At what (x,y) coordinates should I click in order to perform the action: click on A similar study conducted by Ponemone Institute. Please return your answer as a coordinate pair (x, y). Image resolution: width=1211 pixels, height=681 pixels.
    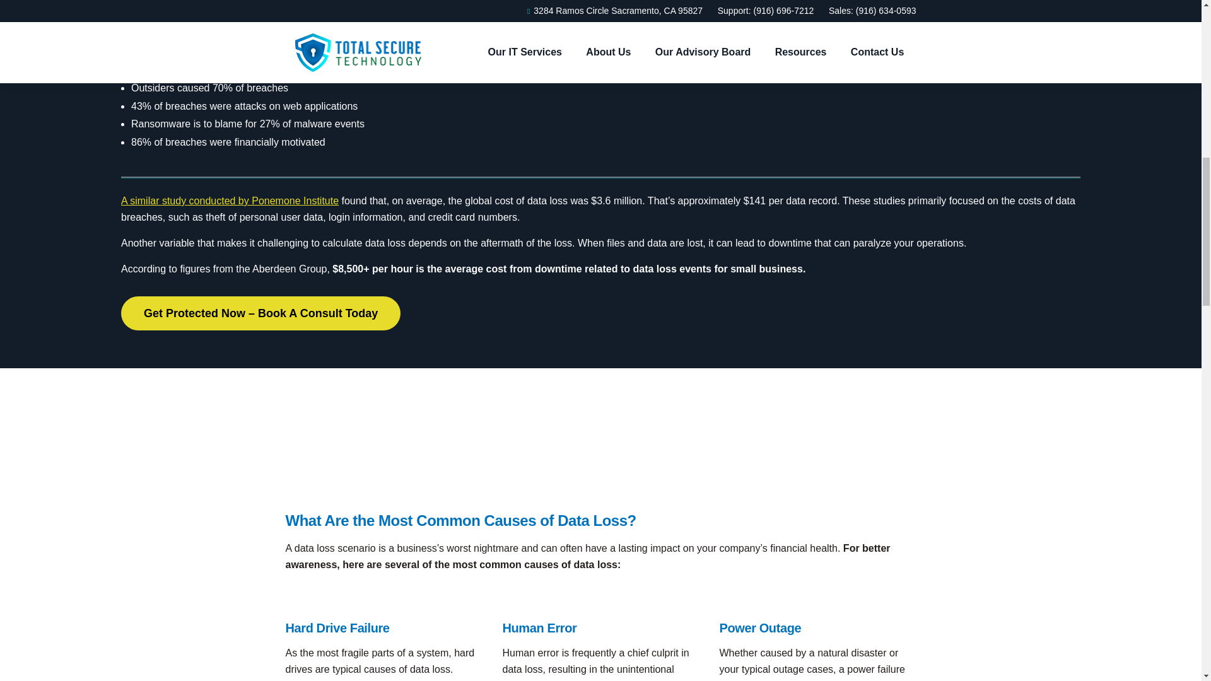
    Looking at the image, I should click on (230, 201).